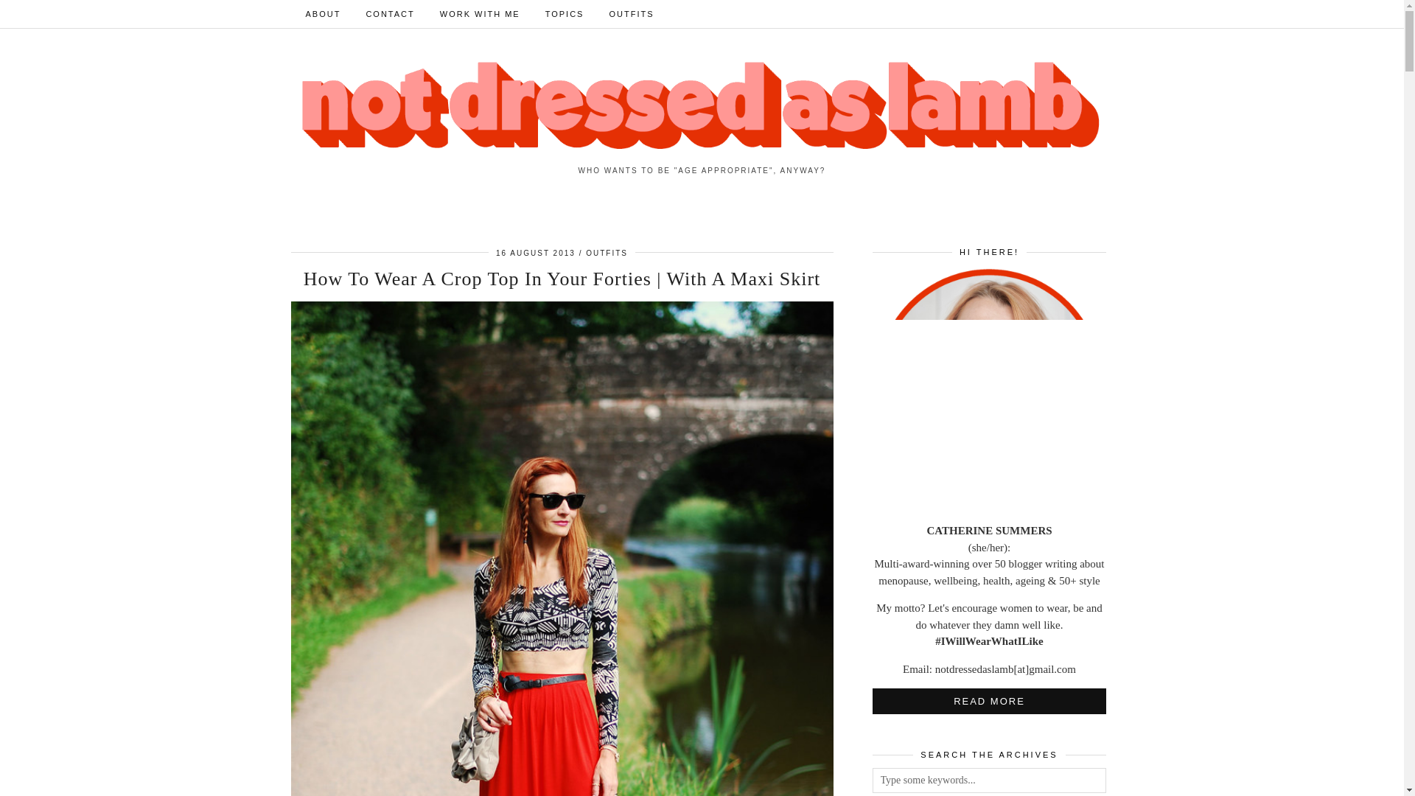  What do you see at coordinates (702, 106) in the screenshot?
I see `Not Dressed As Lamb` at bounding box center [702, 106].